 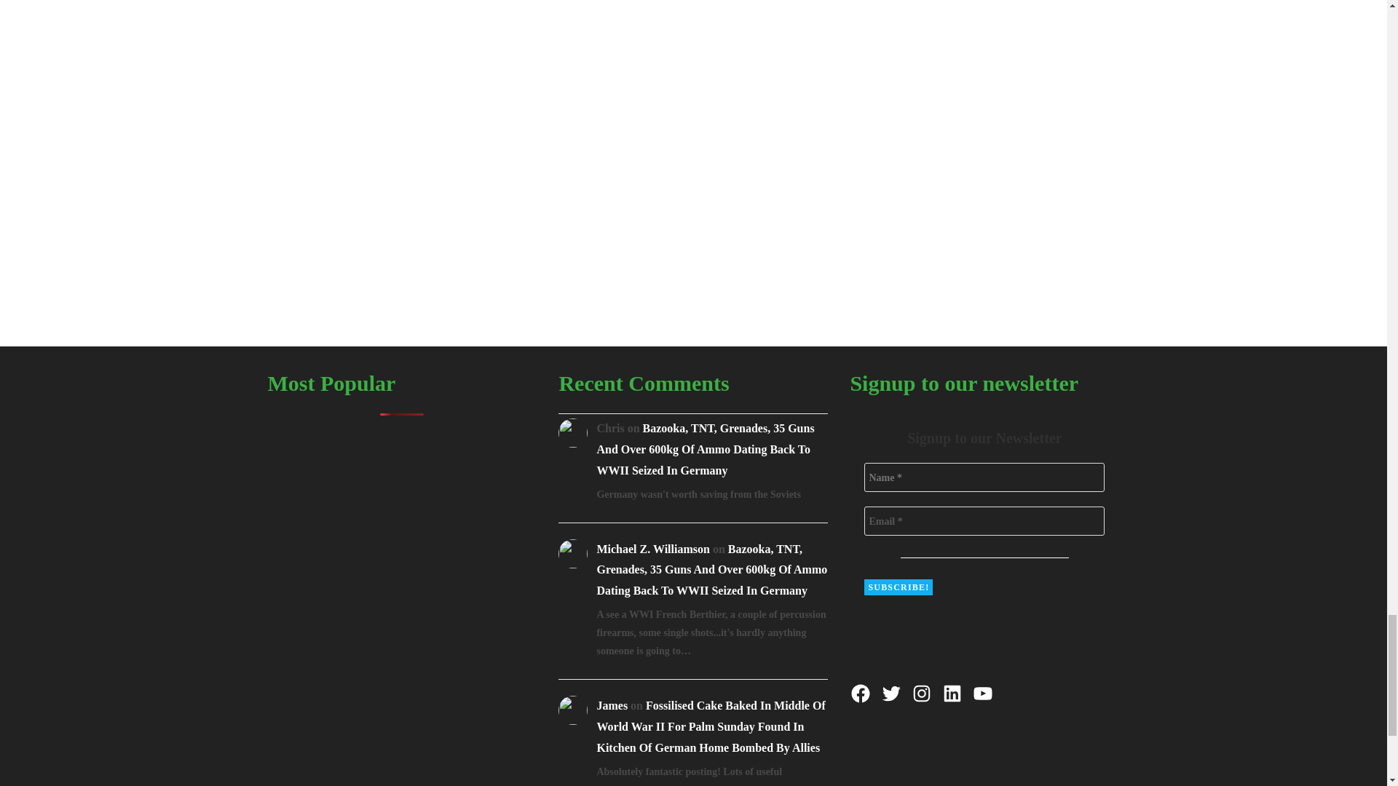 What do you see at coordinates (898, 587) in the screenshot?
I see `Subscribe!` at bounding box center [898, 587].